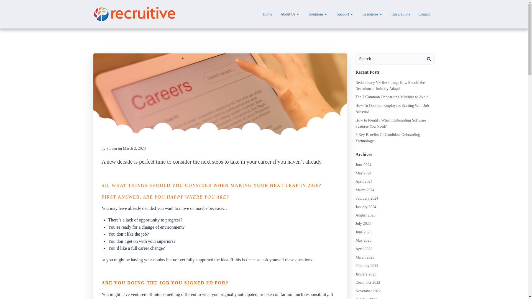 Image resolution: width=532 pixels, height=299 pixels. What do you see at coordinates (290, 14) in the screenshot?
I see `About Us` at bounding box center [290, 14].